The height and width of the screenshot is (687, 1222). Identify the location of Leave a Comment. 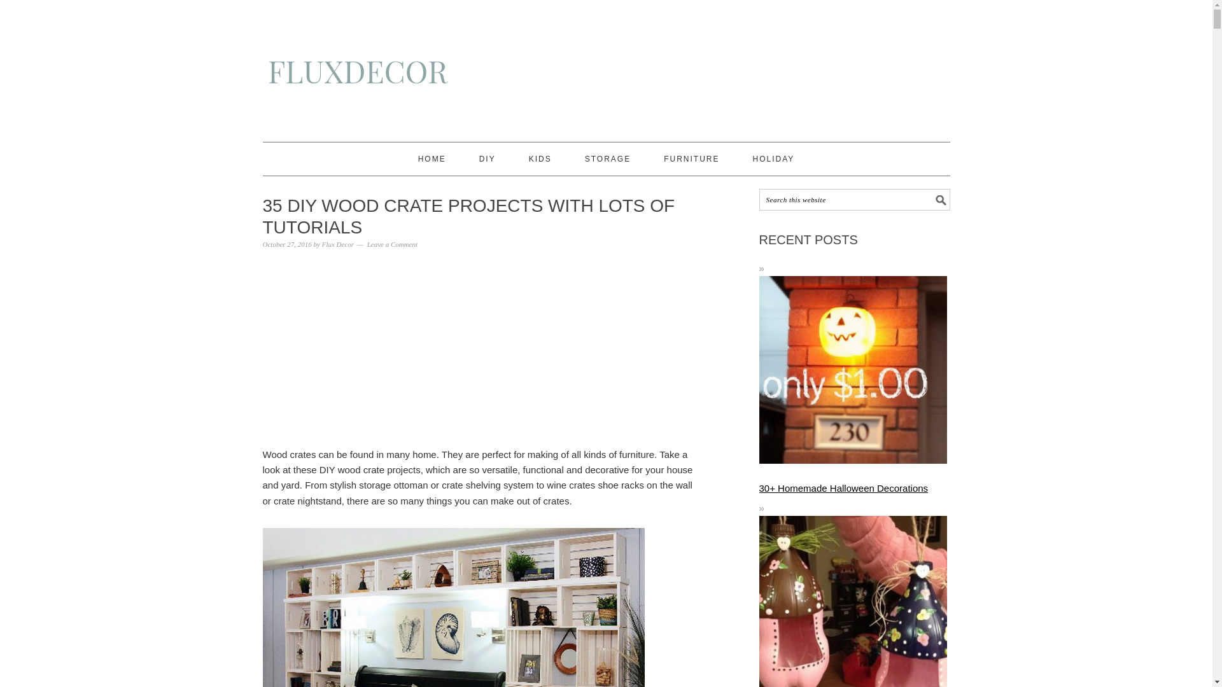
(392, 244).